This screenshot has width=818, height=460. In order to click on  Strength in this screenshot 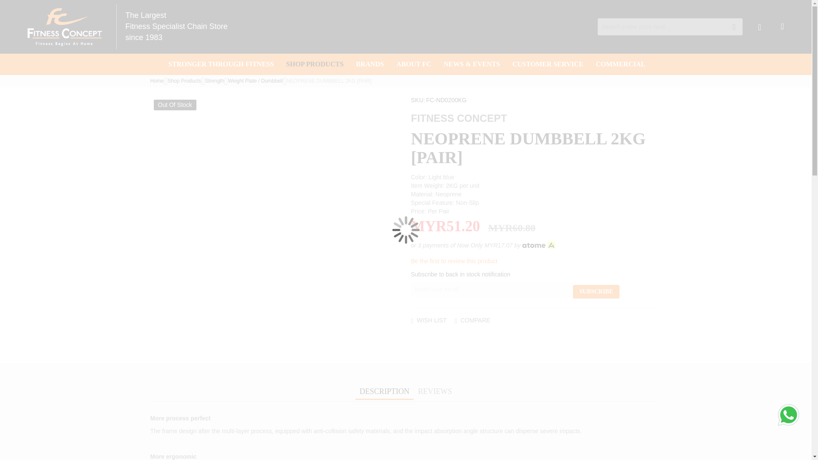, I will do `click(215, 80)`.